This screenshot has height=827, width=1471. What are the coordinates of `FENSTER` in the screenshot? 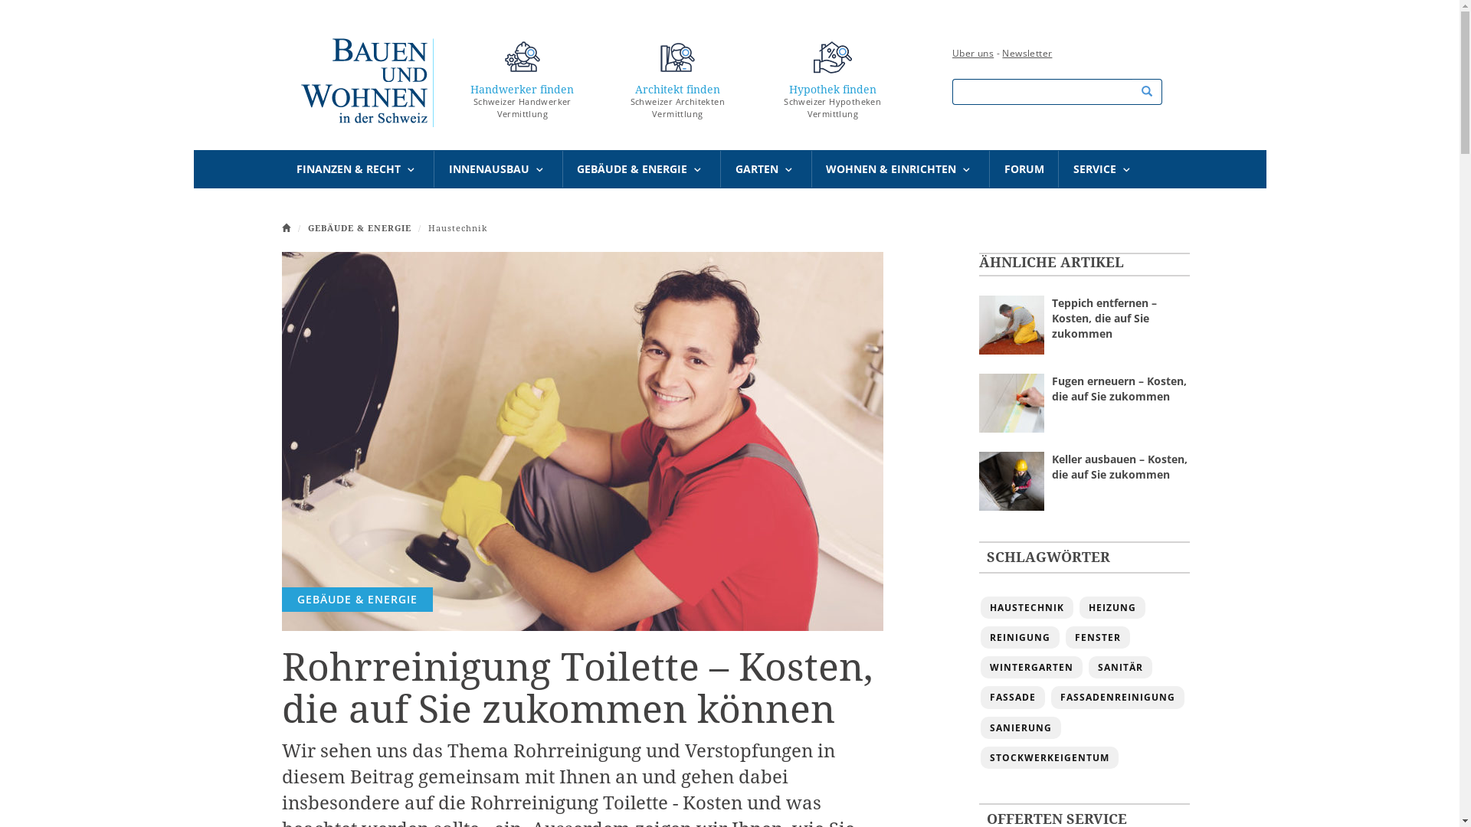 It's located at (1097, 637).